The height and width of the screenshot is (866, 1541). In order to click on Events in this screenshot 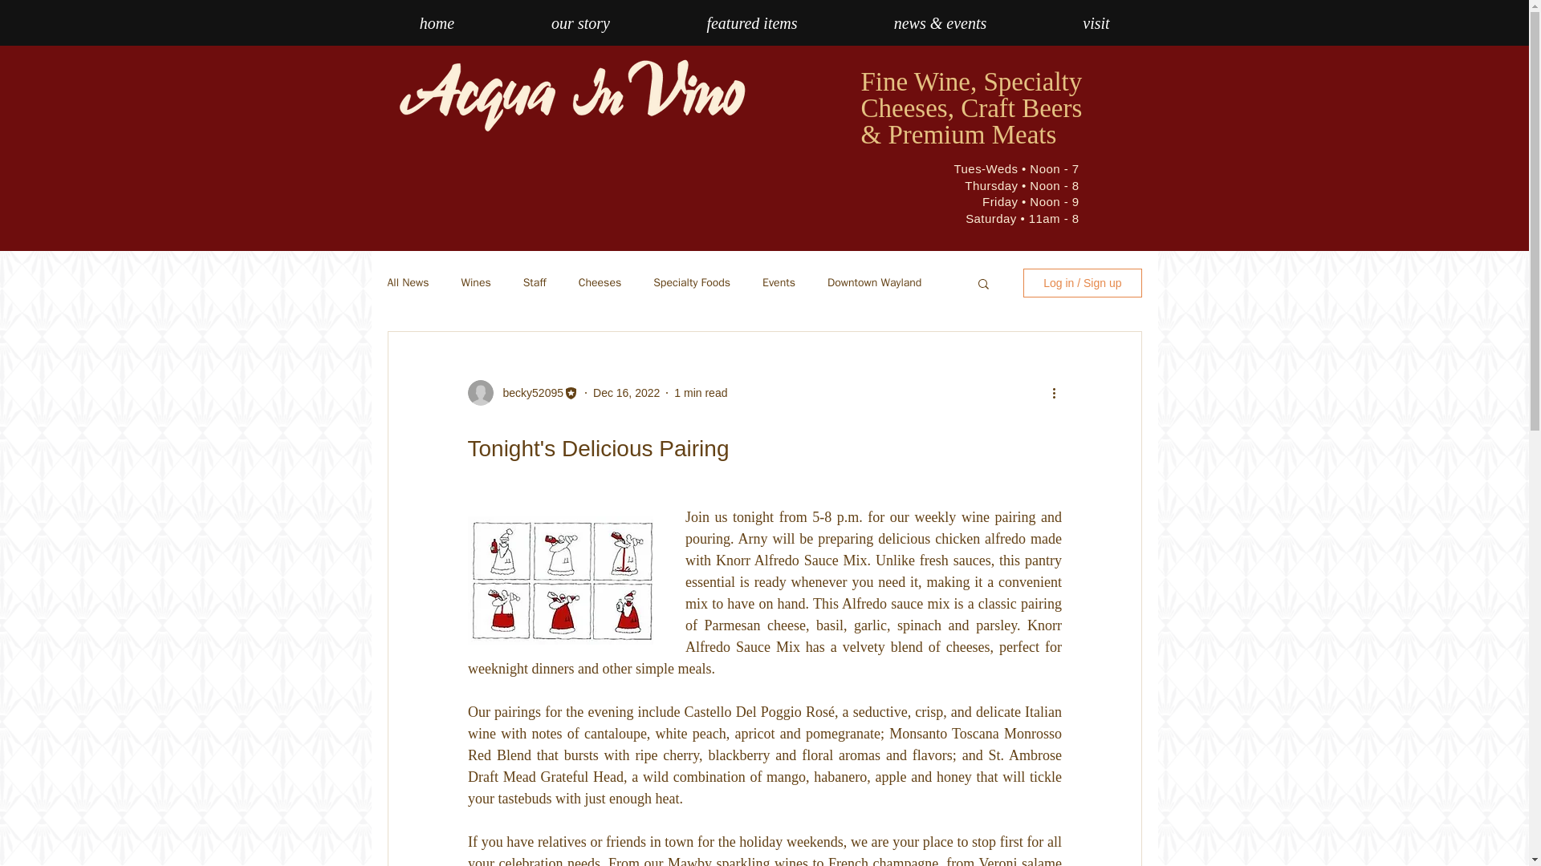, I will do `click(779, 282)`.